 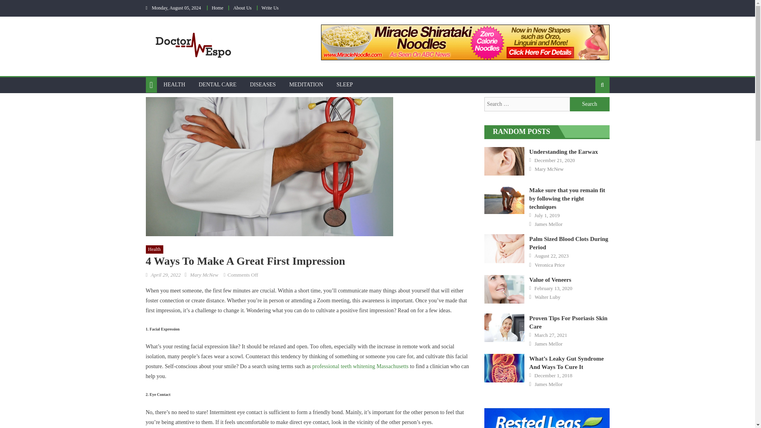 I want to click on Home, so click(x=217, y=8).